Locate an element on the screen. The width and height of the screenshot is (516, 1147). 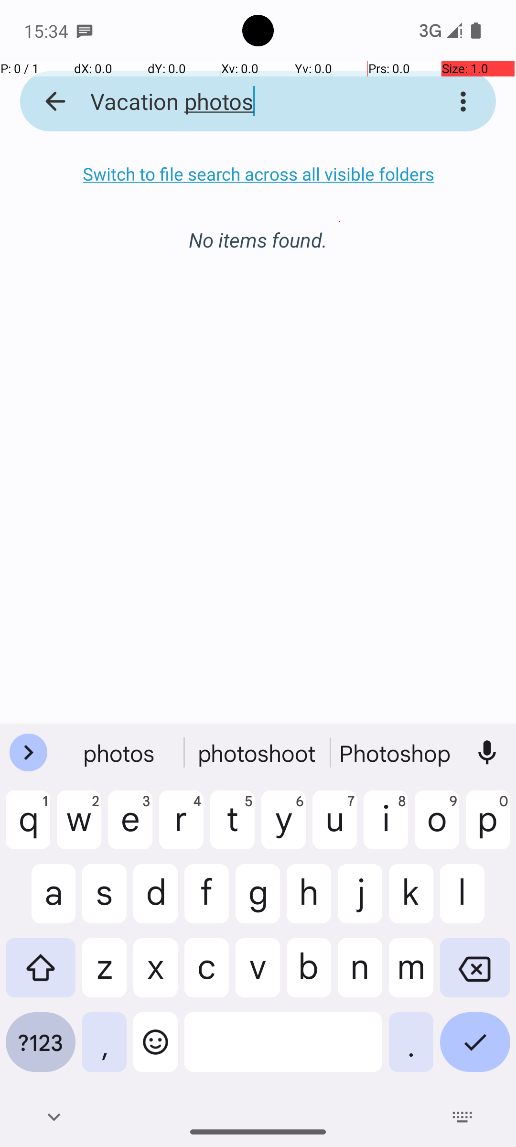
m is located at coordinates (411, 975).